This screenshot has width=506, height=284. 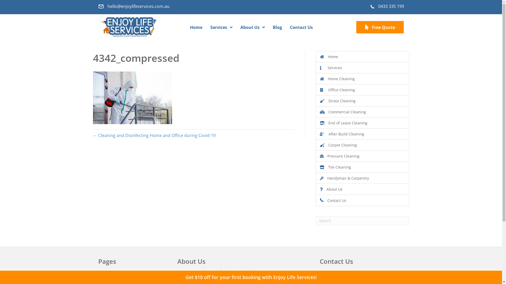 I want to click on About Us, so click(x=363, y=189).